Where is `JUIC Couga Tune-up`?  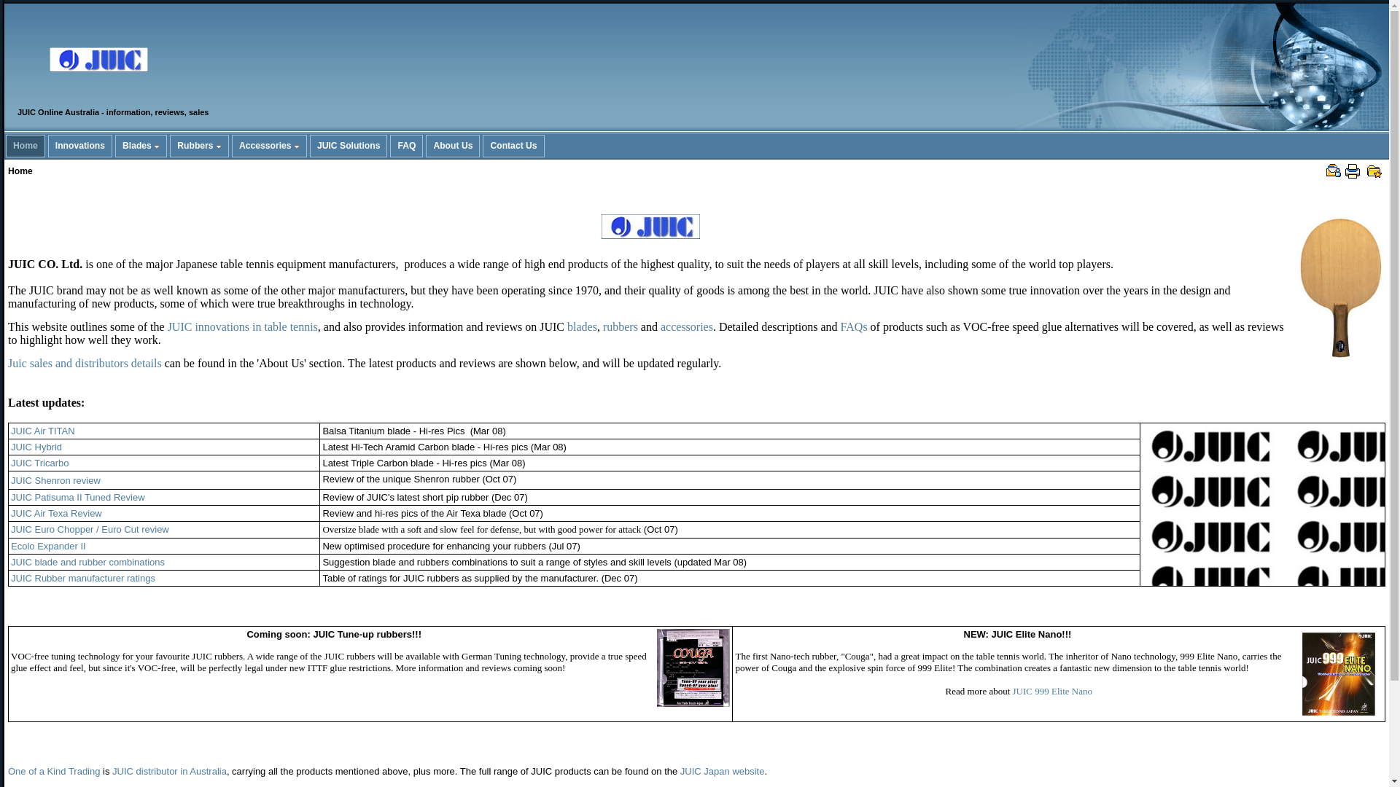
JUIC Couga Tune-up is located at coordinates (693, 667).